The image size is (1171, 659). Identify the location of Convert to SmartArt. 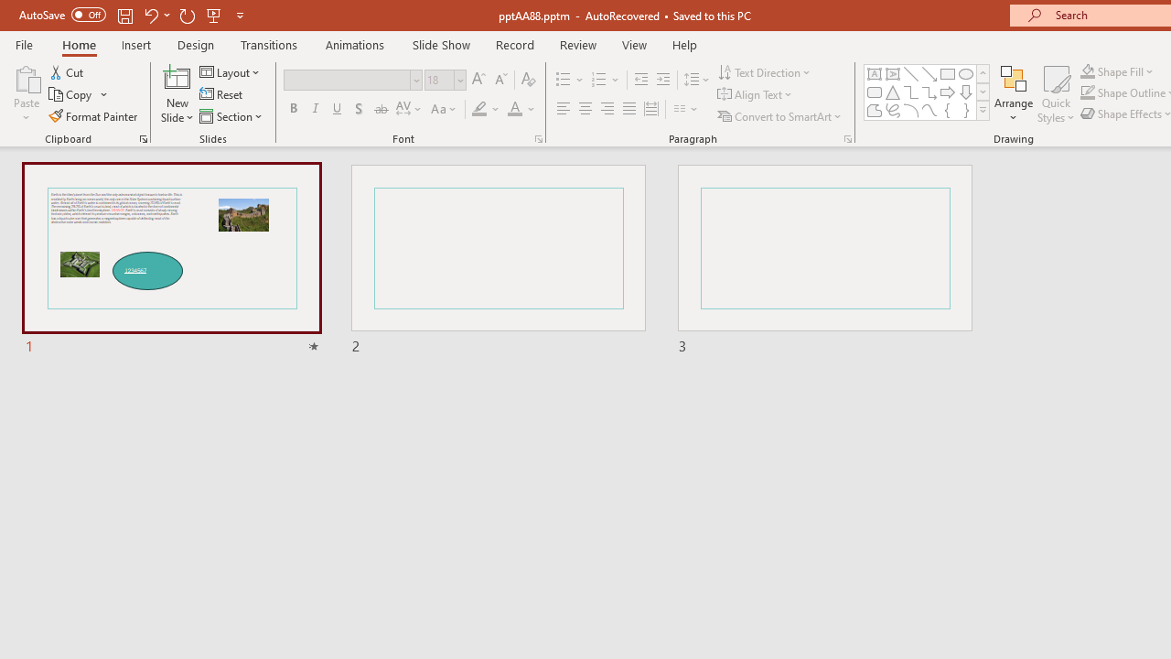
(780, 115).